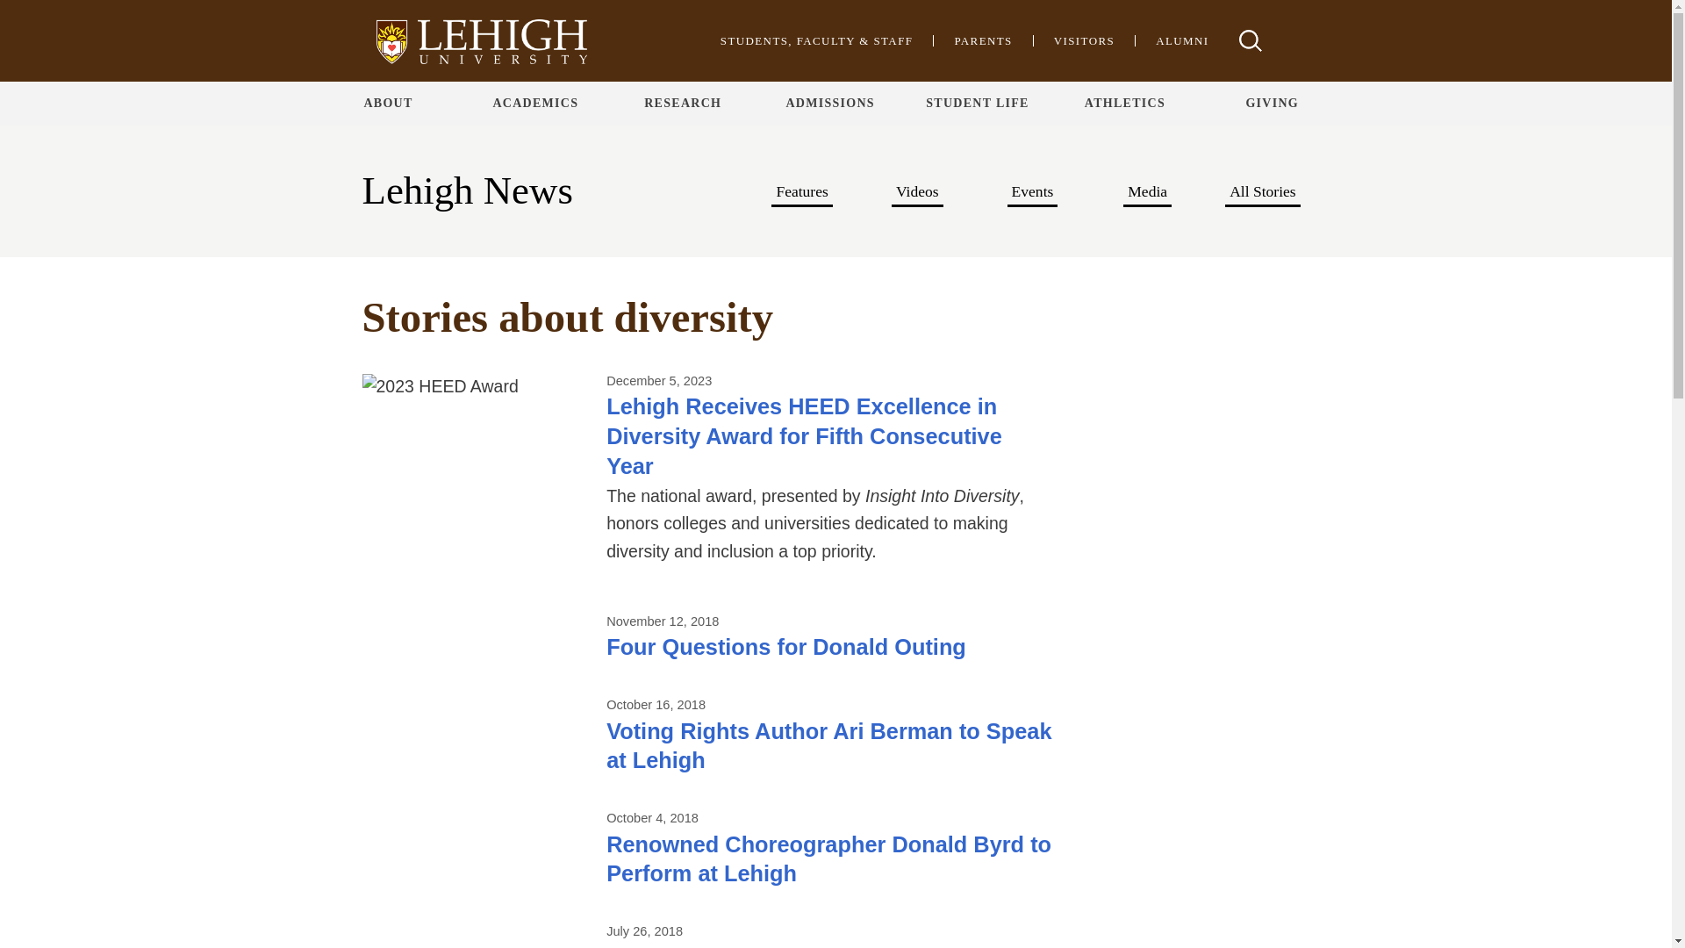  I want to click on ABOUT, so click(388, 103).